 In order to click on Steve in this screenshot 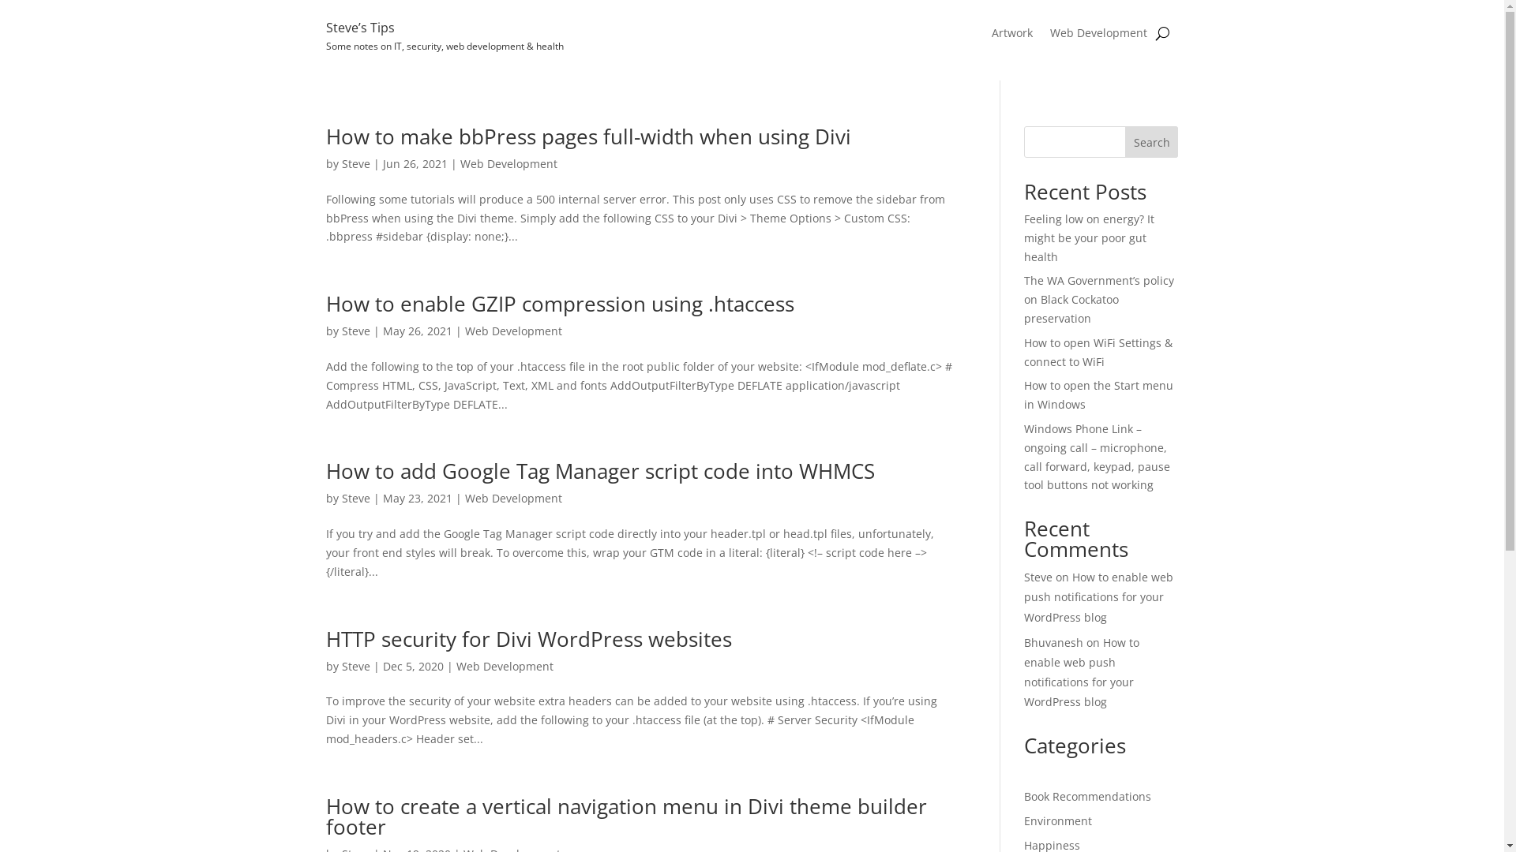, I will do `click(355, 499)`.